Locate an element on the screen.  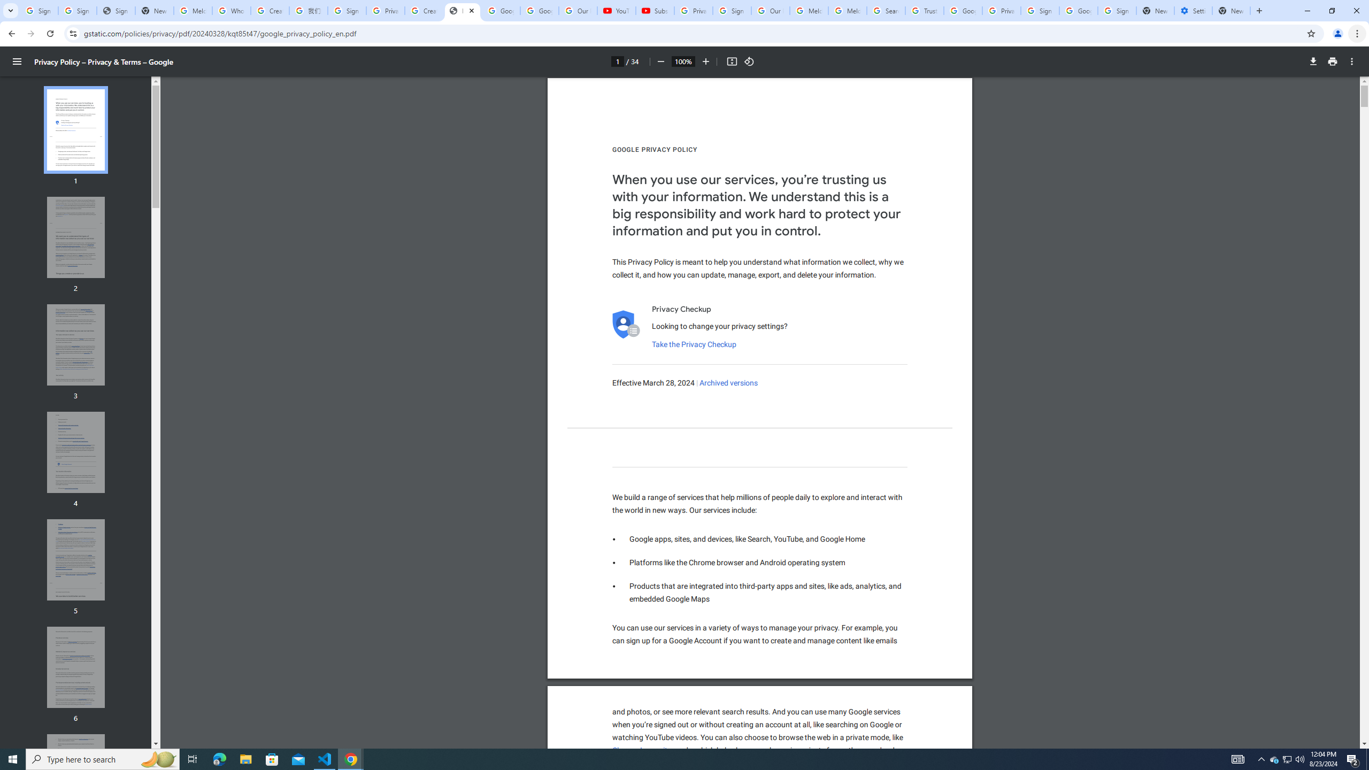
Zoom level is located at coordinates (683, 61).